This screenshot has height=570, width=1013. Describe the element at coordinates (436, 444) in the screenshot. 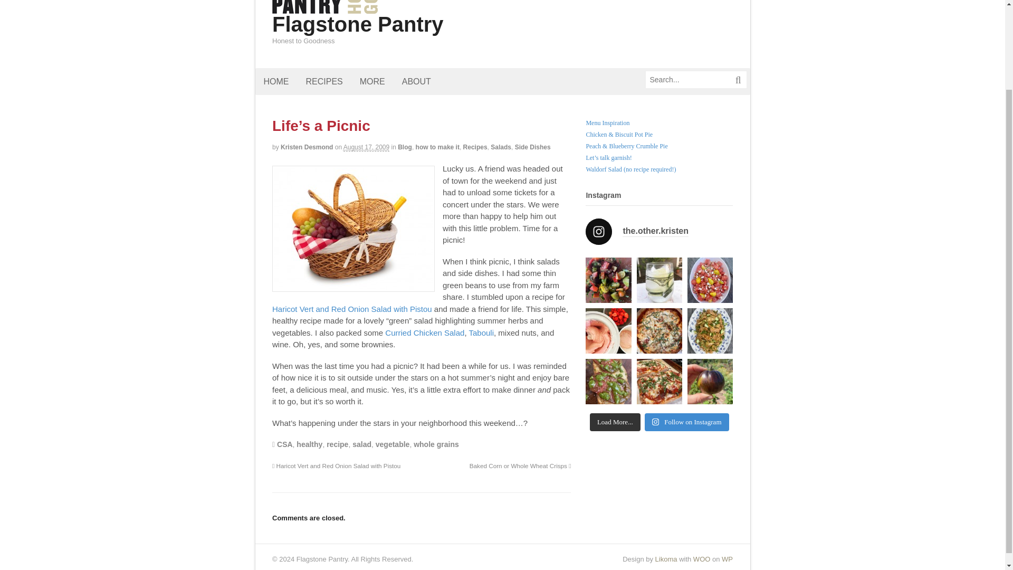

I see `whole grains` at that location.